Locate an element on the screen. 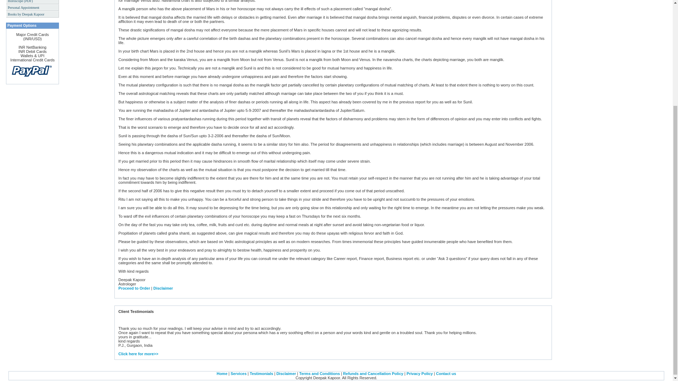  Testimonials is located at coordinates (261, 373).